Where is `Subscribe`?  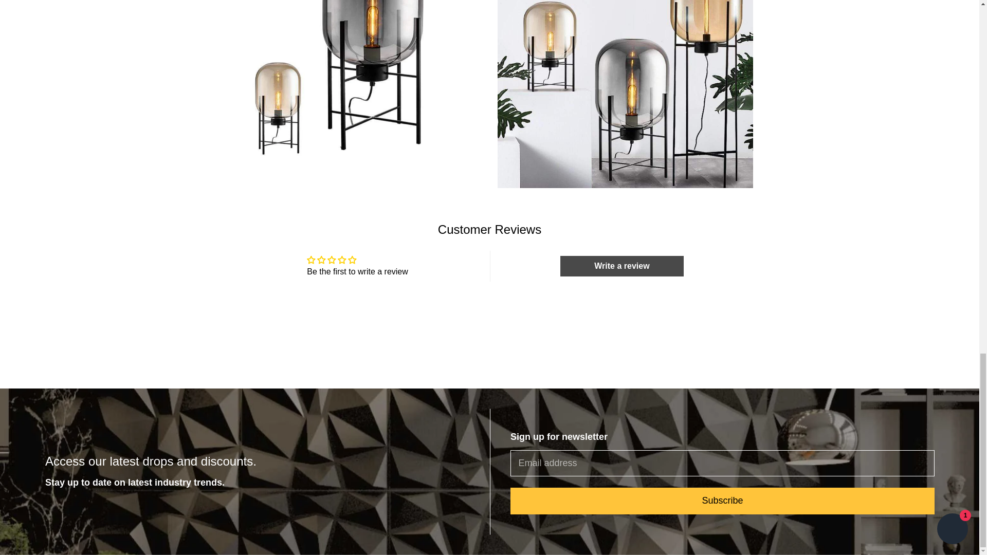
Subscribe is located at coordinates (722, 501).